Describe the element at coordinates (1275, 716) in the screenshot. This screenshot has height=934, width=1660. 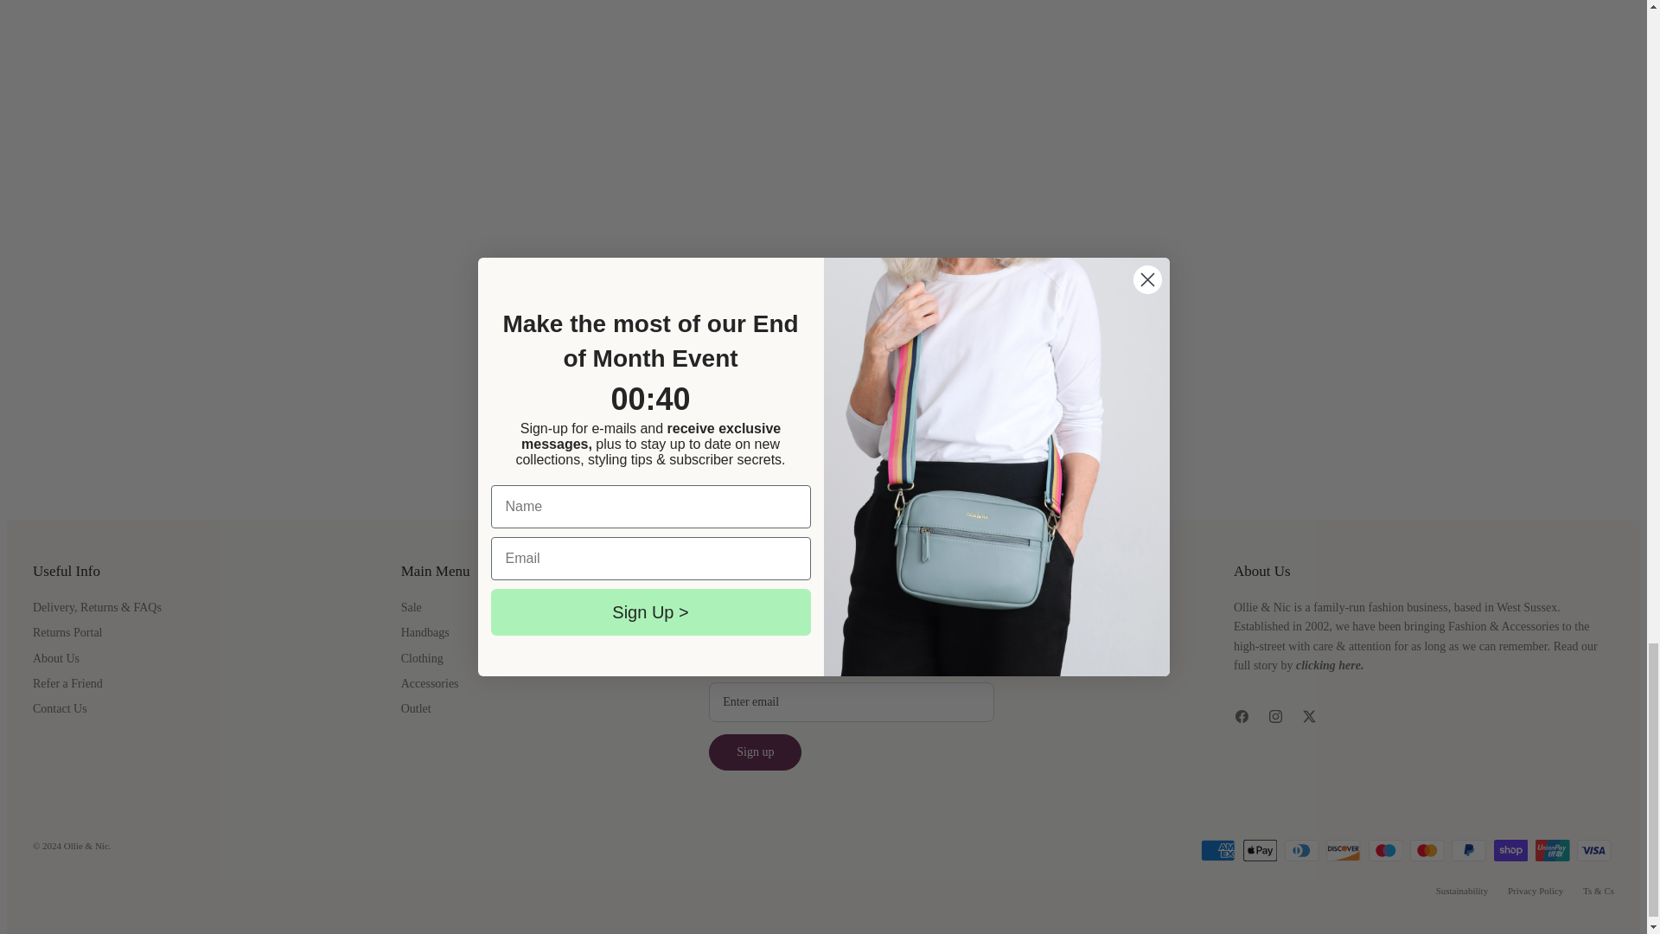
I see `Instagram` at that location.